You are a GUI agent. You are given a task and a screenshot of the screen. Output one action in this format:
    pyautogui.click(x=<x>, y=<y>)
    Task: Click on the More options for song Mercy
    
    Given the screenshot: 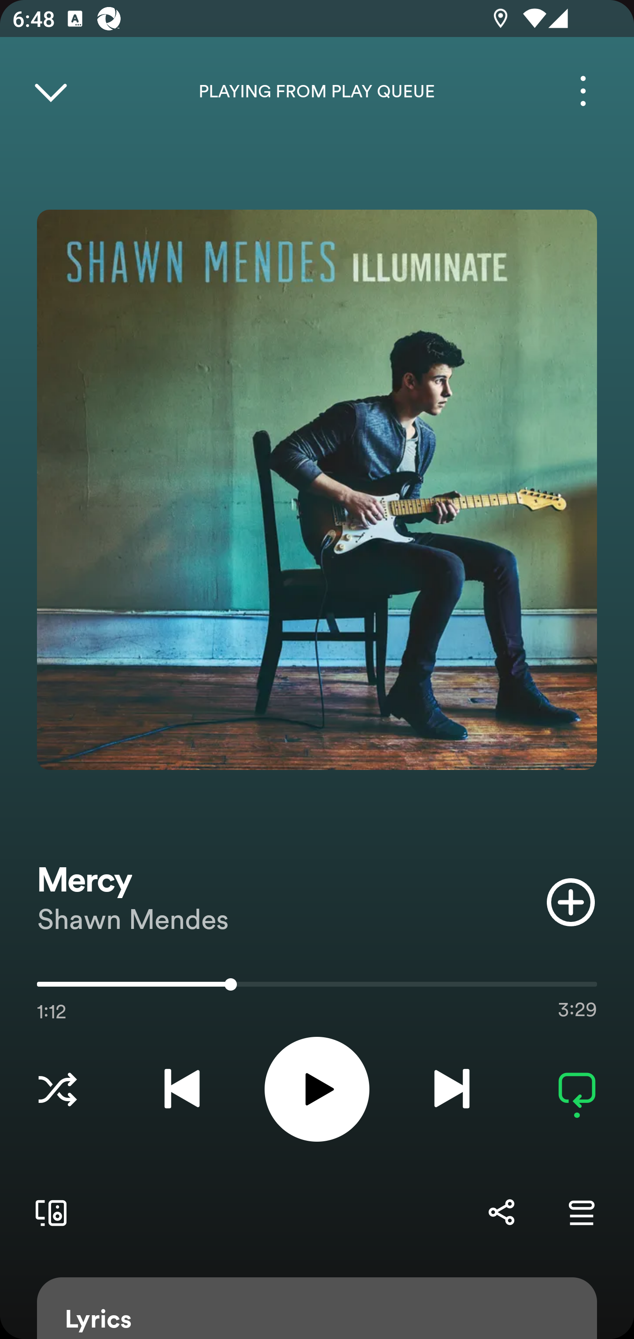 What is the action you would take?
    pyautogui.click(x=583, y=91)
    